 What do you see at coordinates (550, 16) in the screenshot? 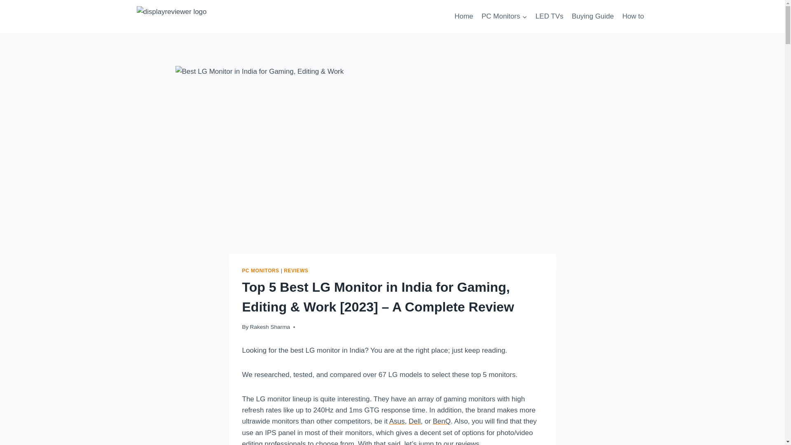
I see `LED TVs` at bounding box center [550, 16].